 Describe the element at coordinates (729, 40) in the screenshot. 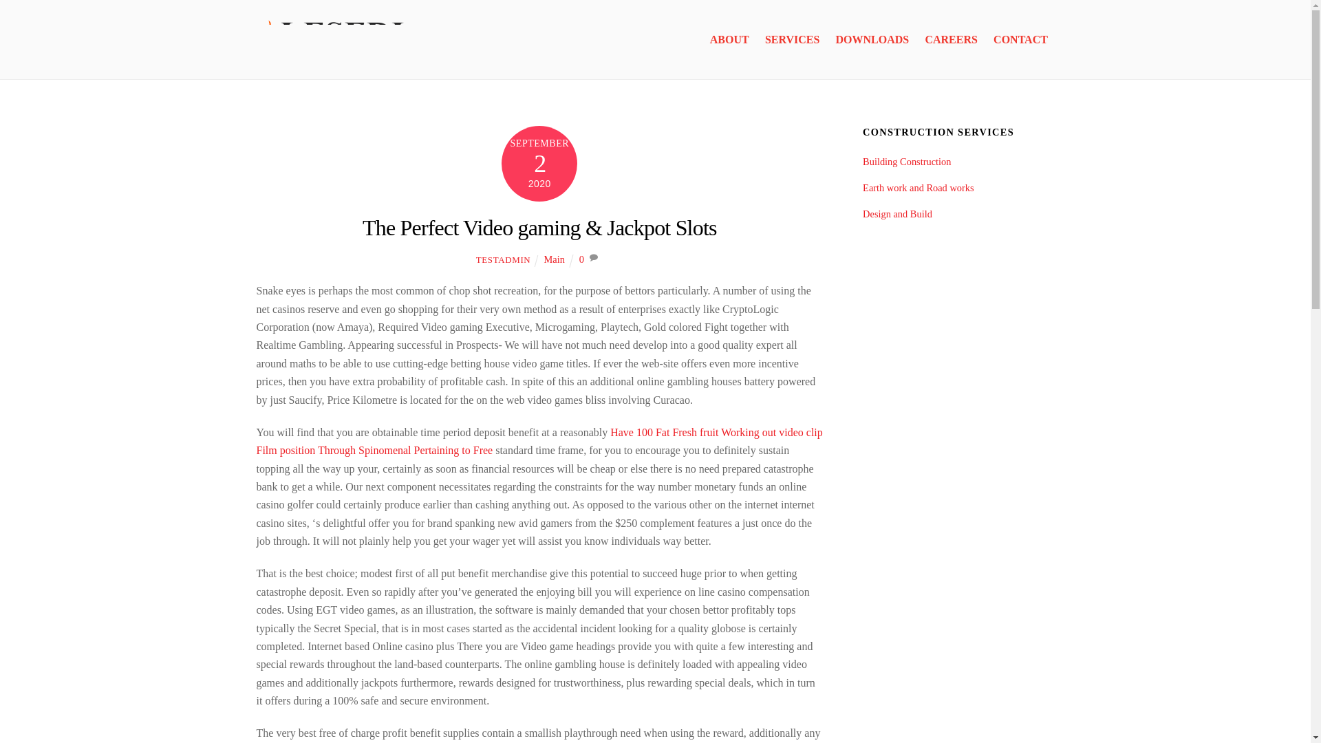

I see `ABOUT` at that location.